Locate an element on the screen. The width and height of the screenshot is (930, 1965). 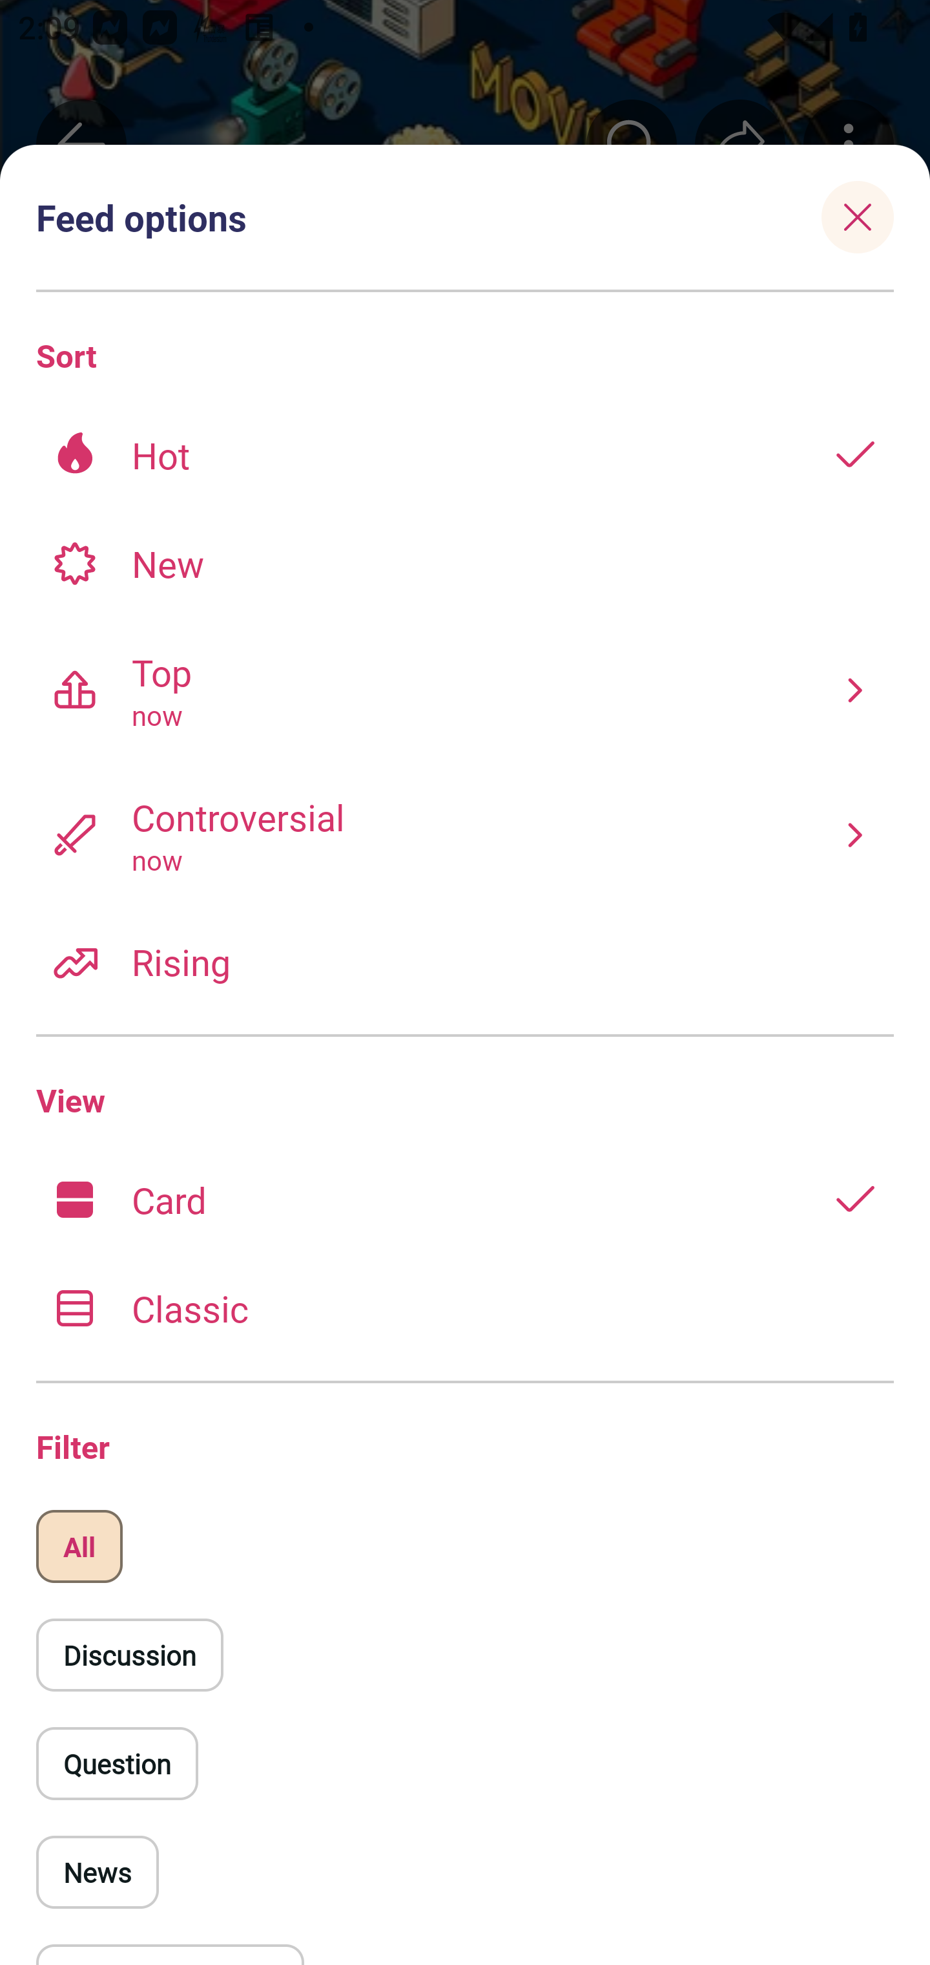
Top now is located at coordinates (465, 689).